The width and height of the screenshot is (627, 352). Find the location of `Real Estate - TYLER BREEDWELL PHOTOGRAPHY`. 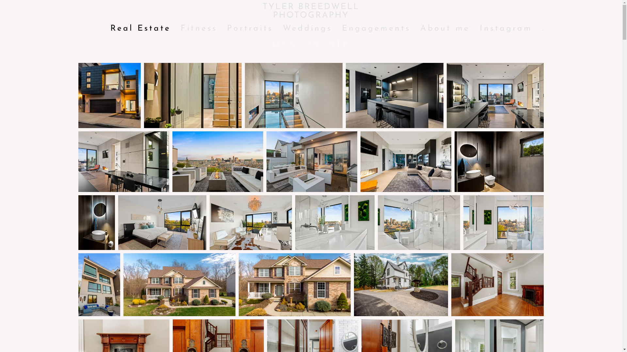

Real Estate - TYLER BREEDWELL PHOTOGRAPHY is located at coordinates (505, 223).